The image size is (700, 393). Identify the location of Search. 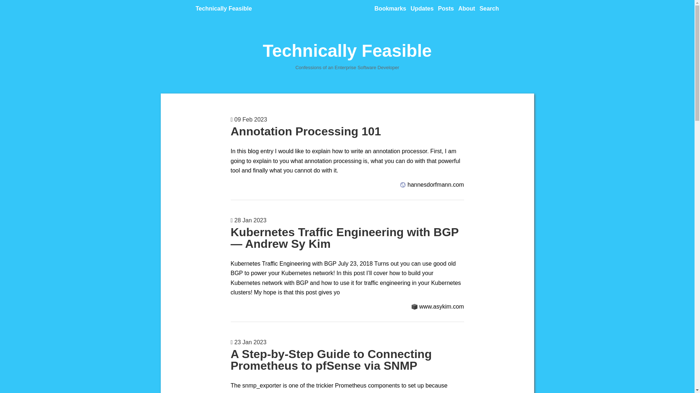
(489, 9).